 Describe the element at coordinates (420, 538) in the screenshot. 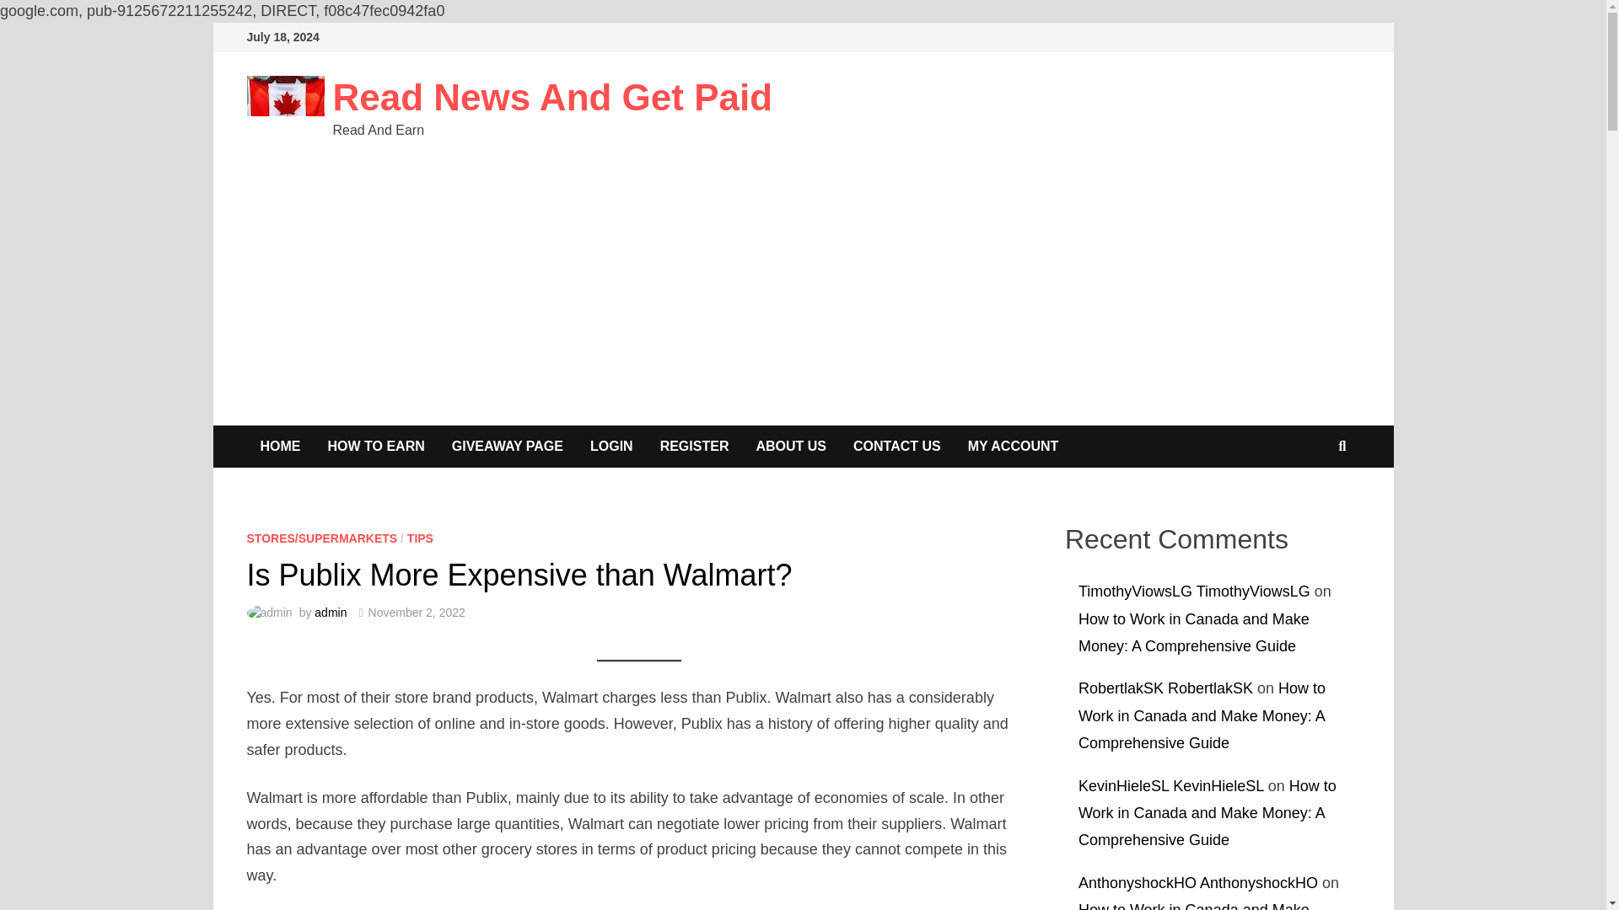

I see `TIPS` at that location.